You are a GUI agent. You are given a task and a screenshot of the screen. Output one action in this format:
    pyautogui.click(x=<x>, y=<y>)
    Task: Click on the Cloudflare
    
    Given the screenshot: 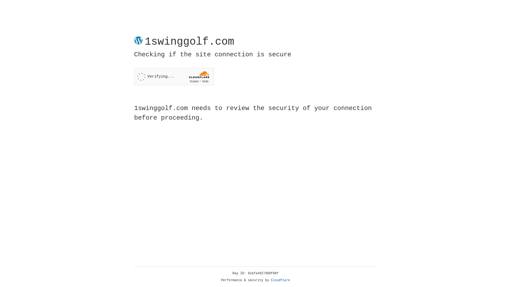 What is the action you would take?
    pyautogui.click(x=281, y=280)
    